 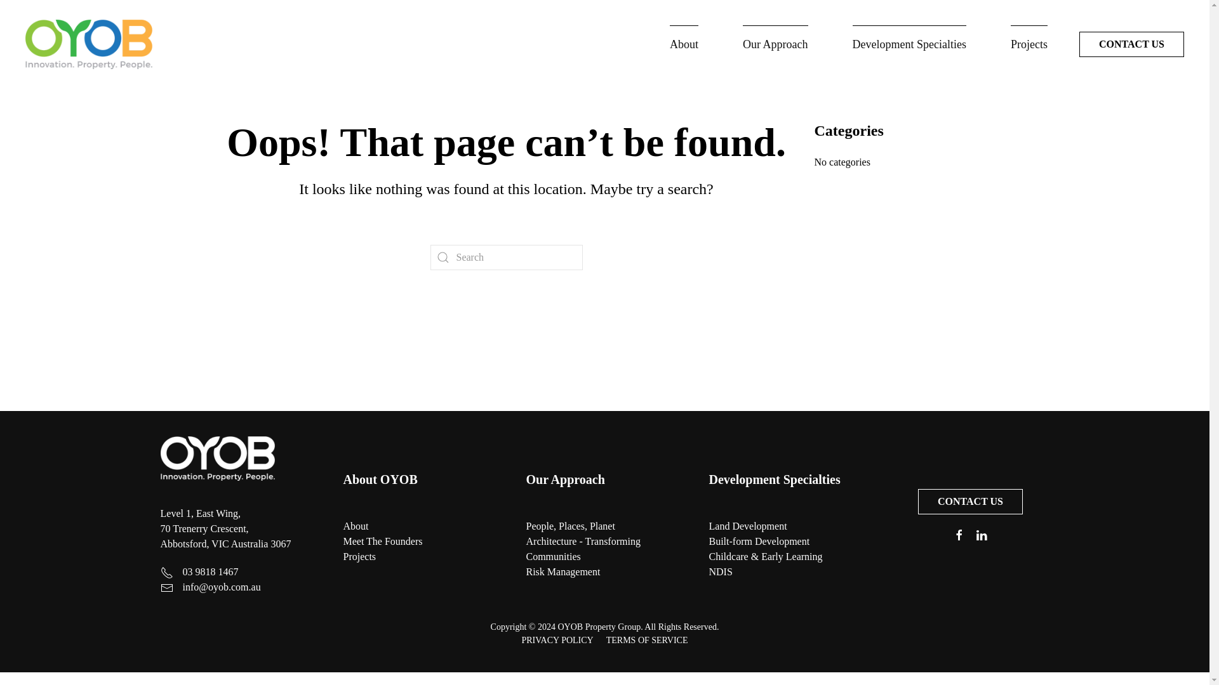 I want to click on Projects, so click(x=359, y=556).